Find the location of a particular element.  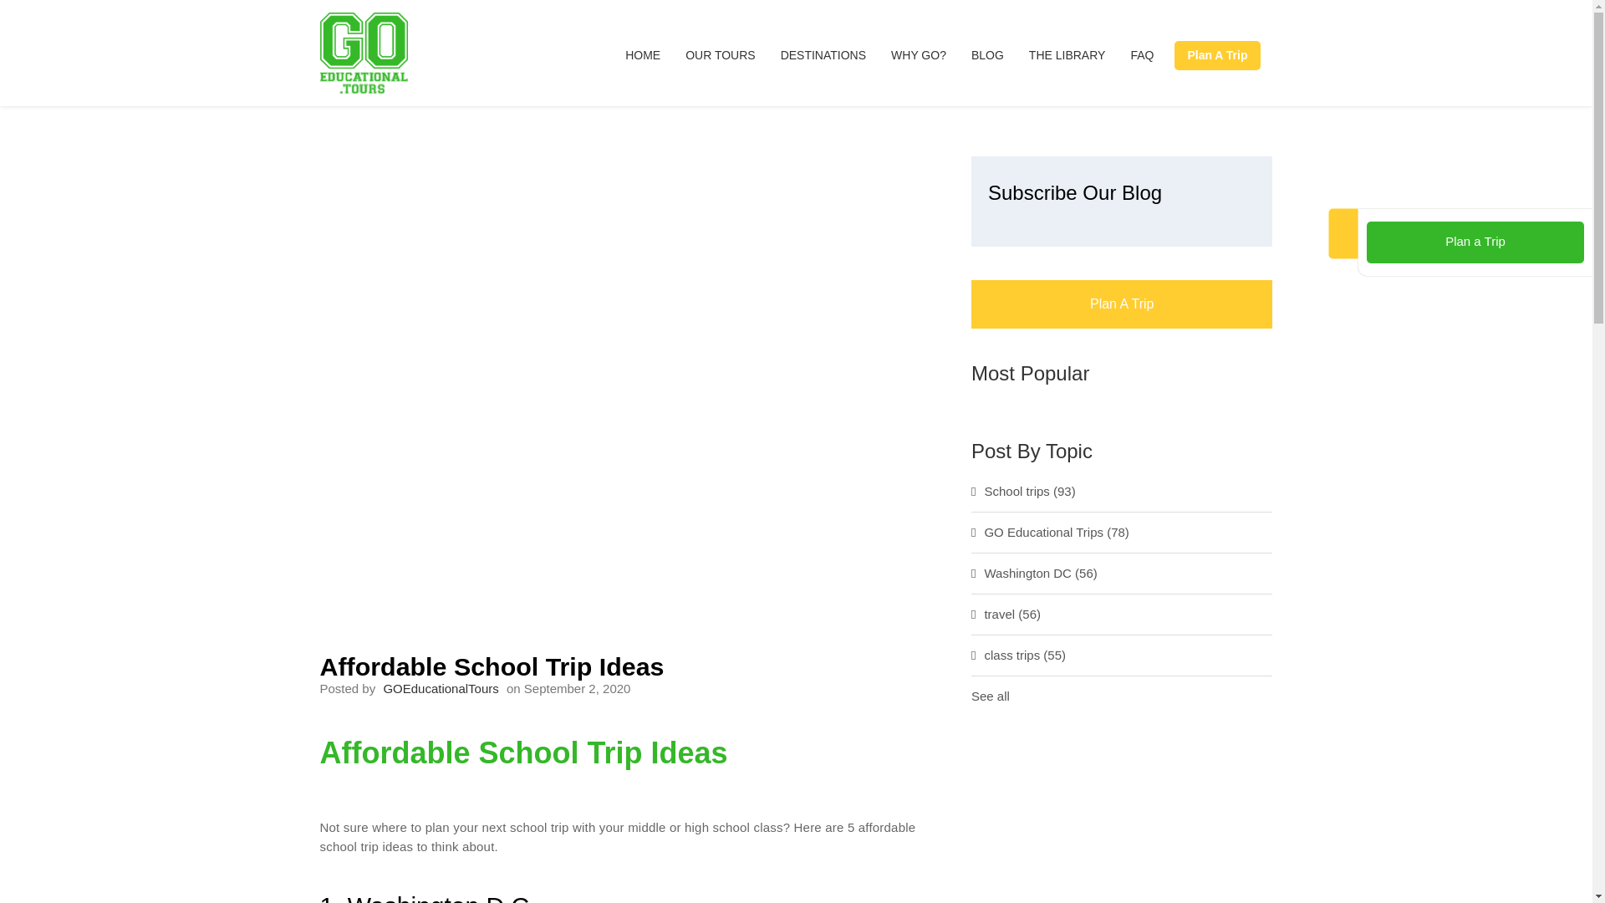

OUR TOURS is located at coordinates (721, 55).